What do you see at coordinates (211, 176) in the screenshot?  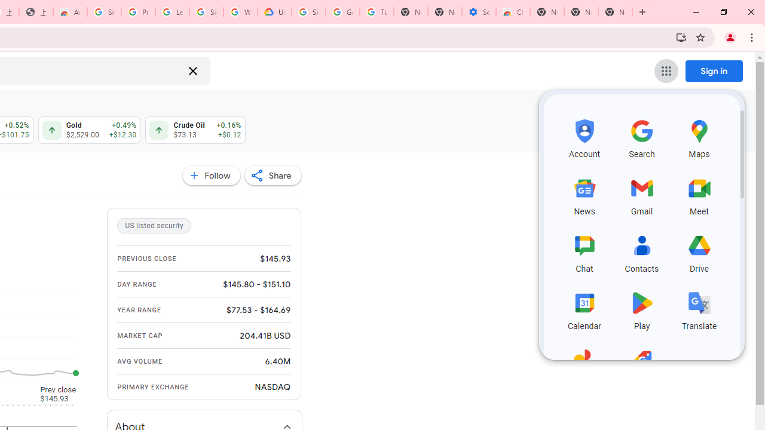 I see `Follow` at bounding box center [211, 176].